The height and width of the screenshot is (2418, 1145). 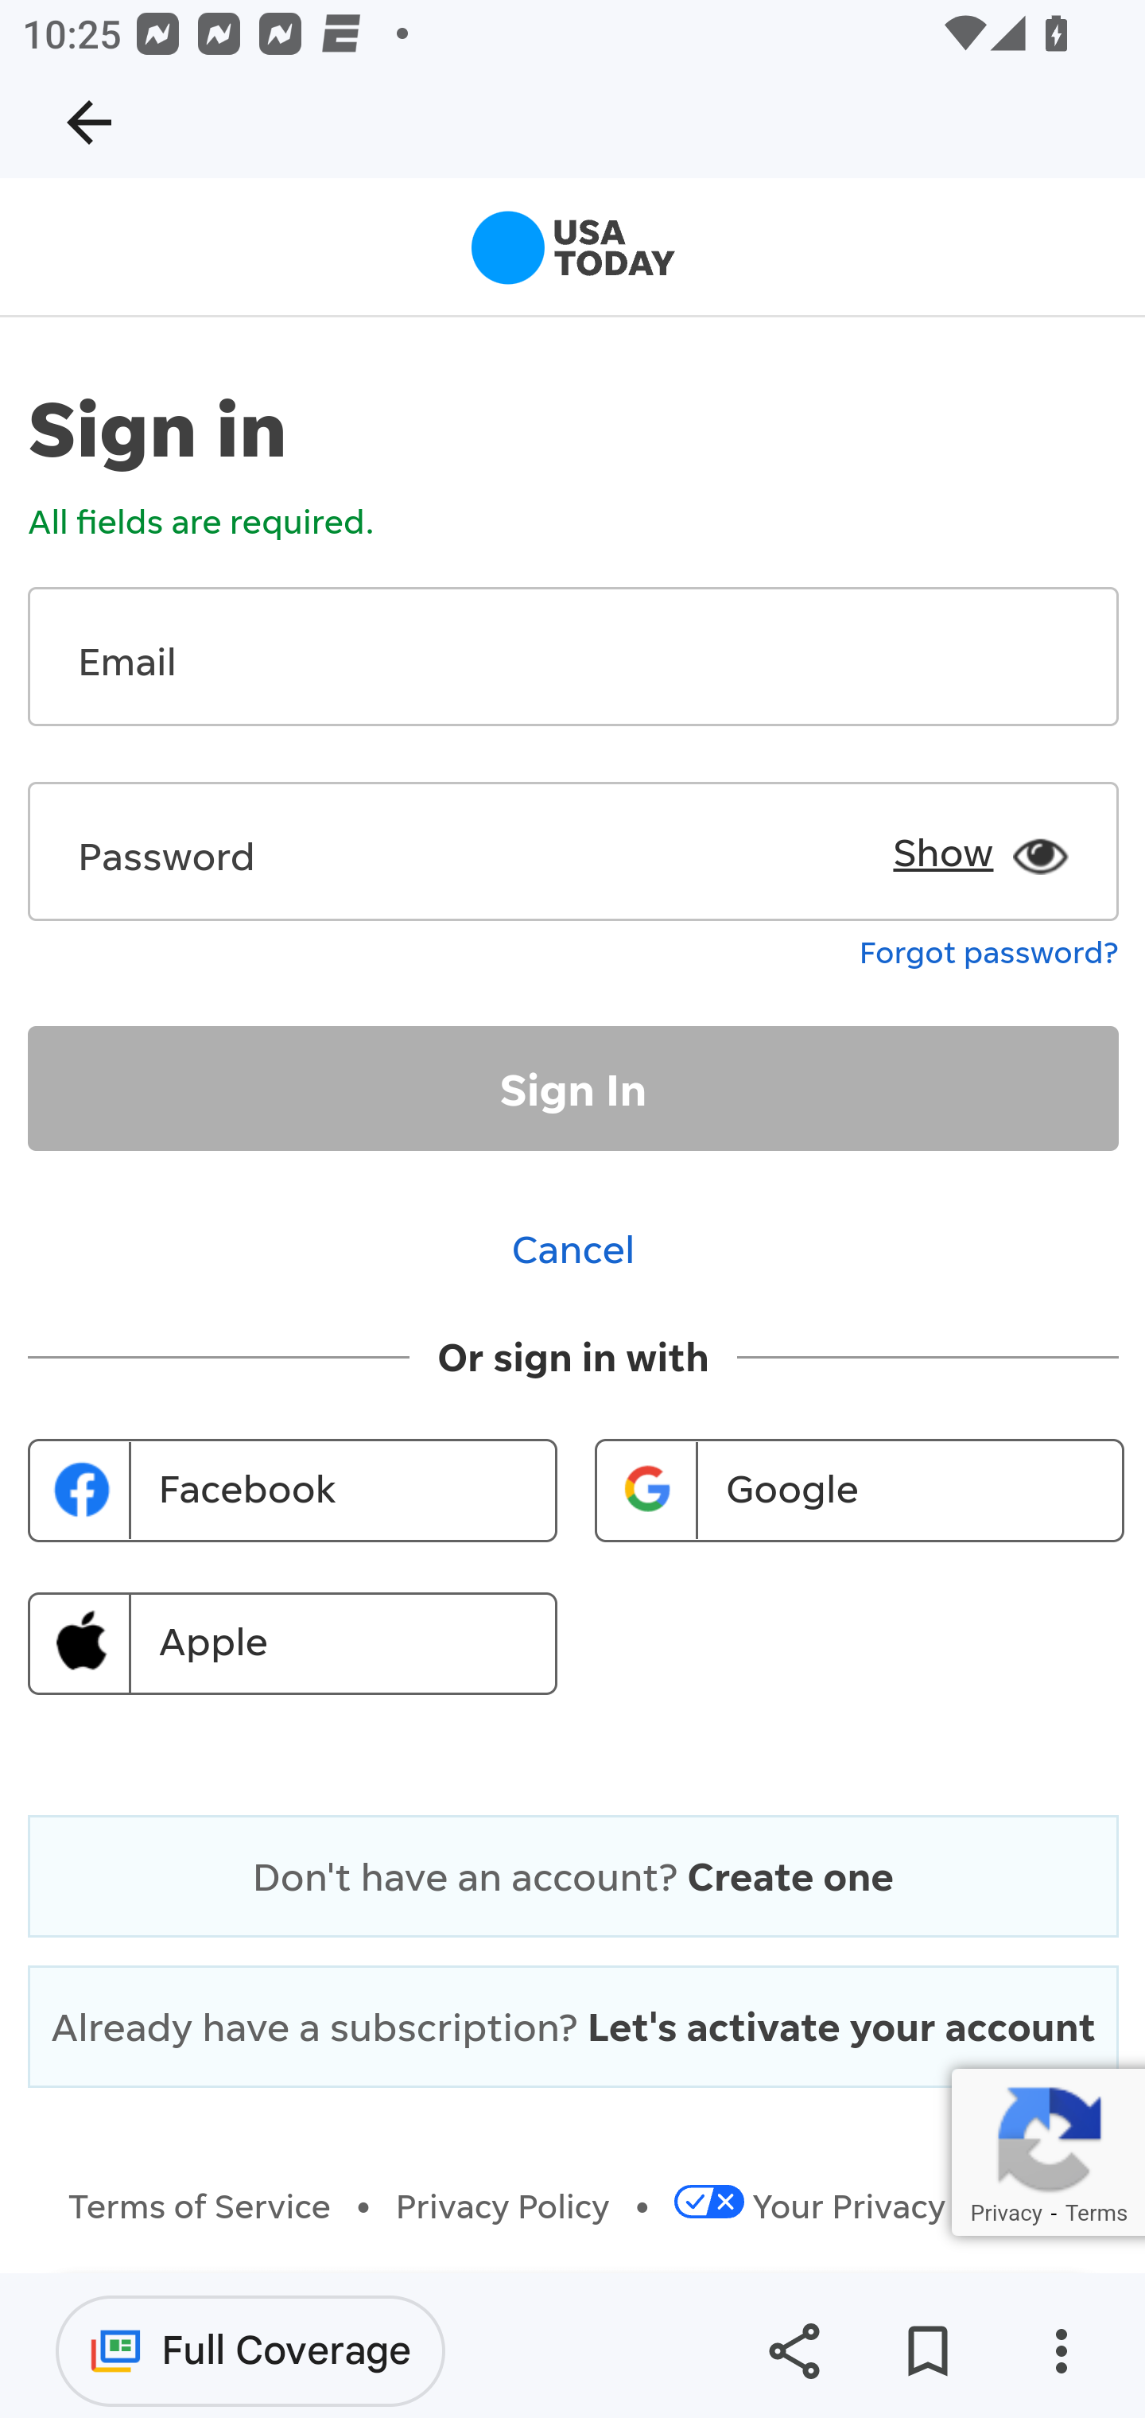 I want to click on Privacy Policy, so click(x=503, y=2206).